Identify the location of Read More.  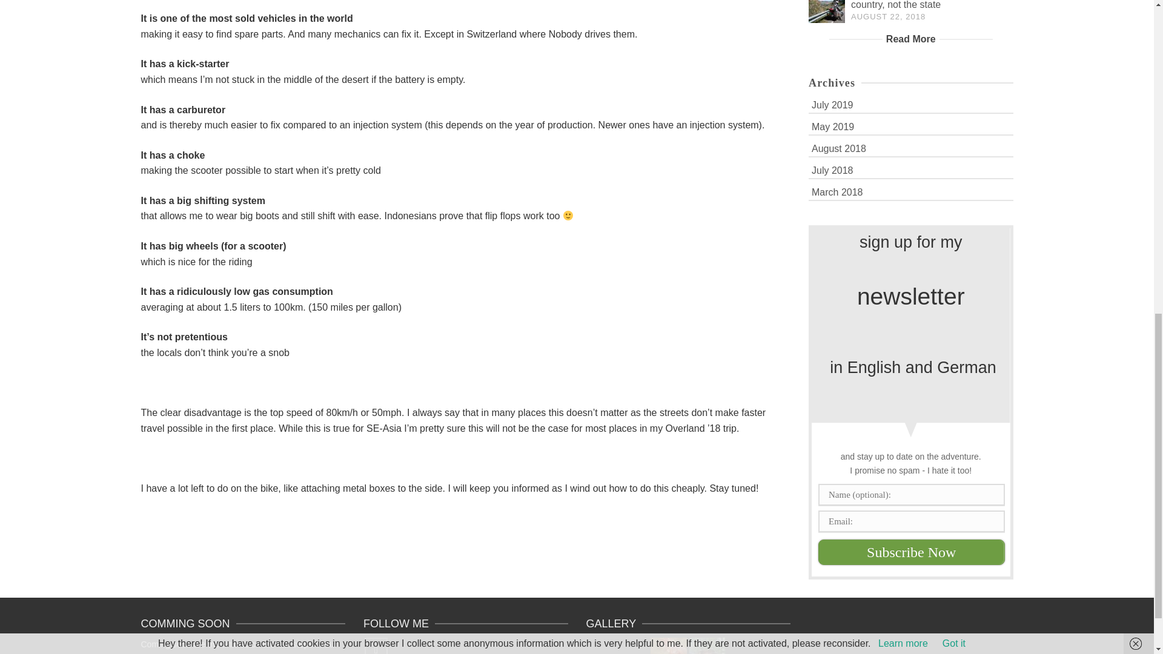
(910, 39).